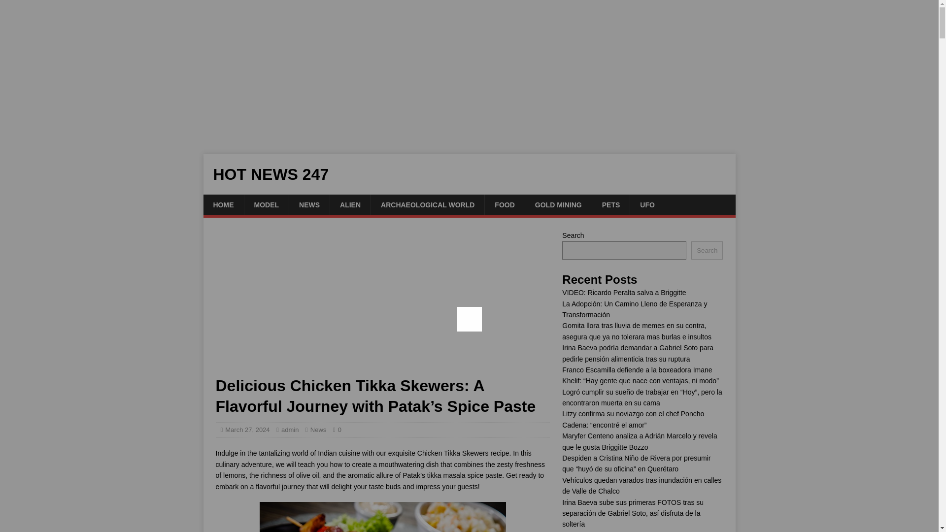 This screenshot has width=946, height=532. What do you see at coordinates (247, 430) in the screenshot?
I see `March 27, 2024` at bounding box center [247, 430].